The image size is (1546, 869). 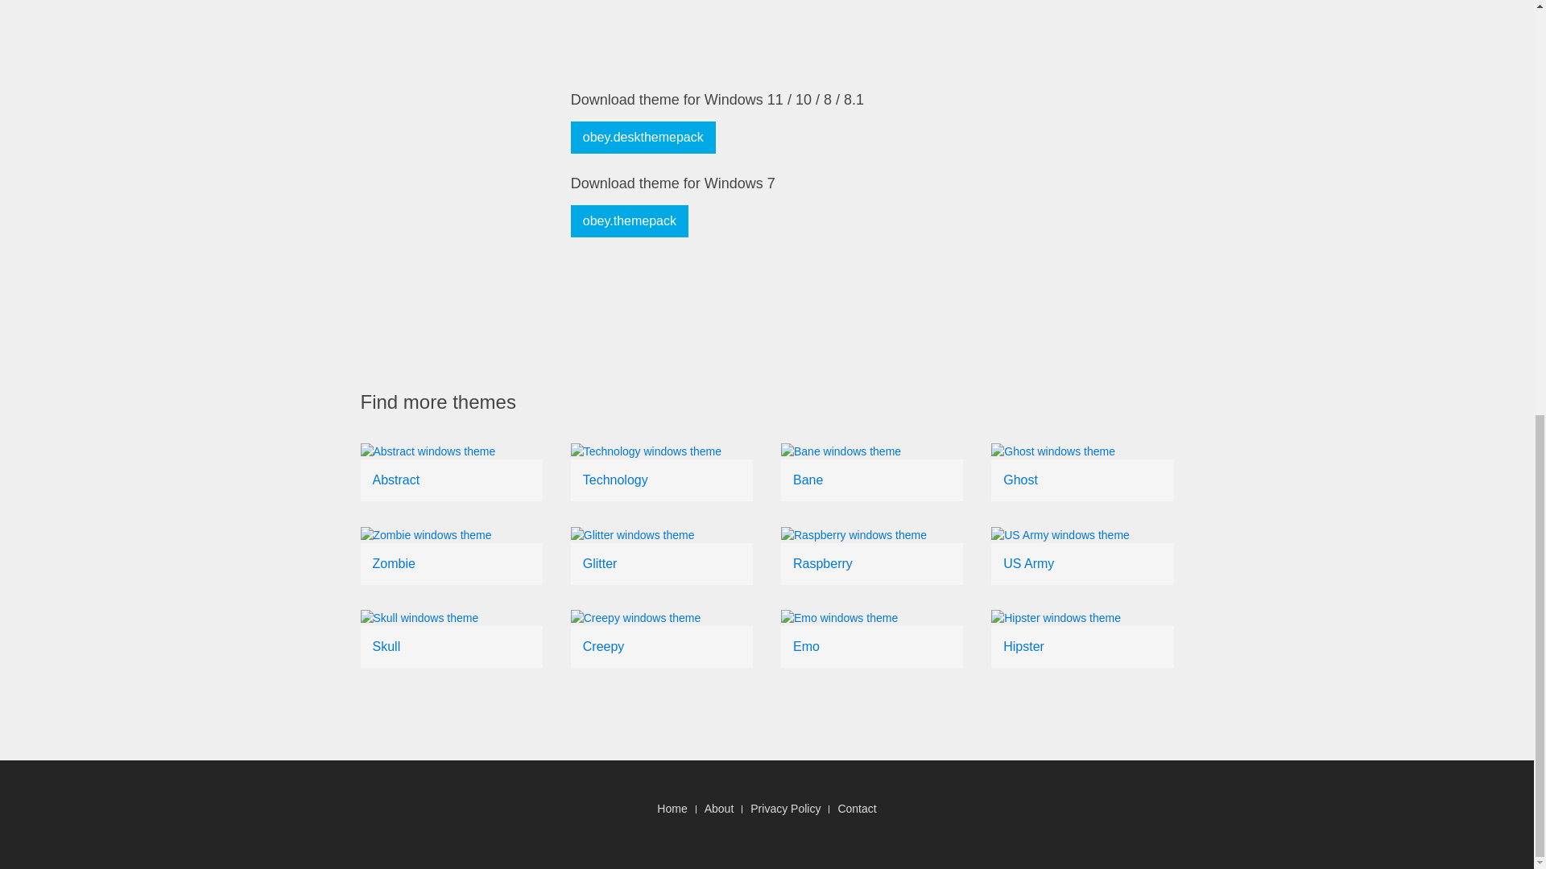 I want to click on Privacy Policy, so click(x=785, y=808).